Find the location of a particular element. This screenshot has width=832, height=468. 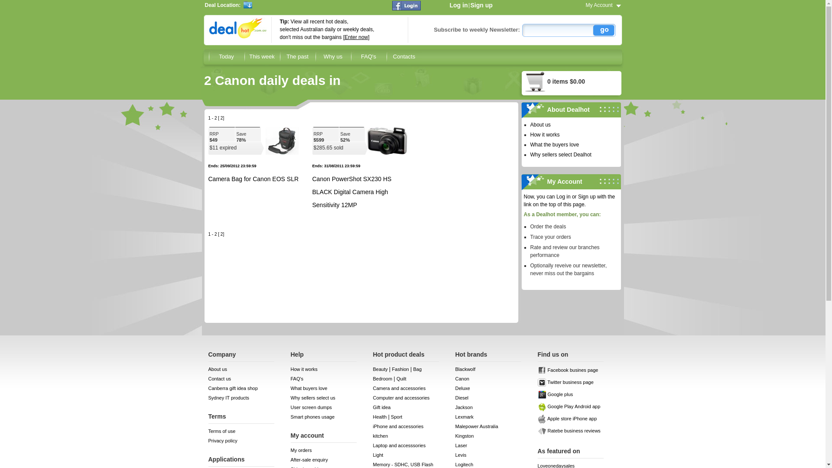

Bedroom is located at coordinates (382, 379).